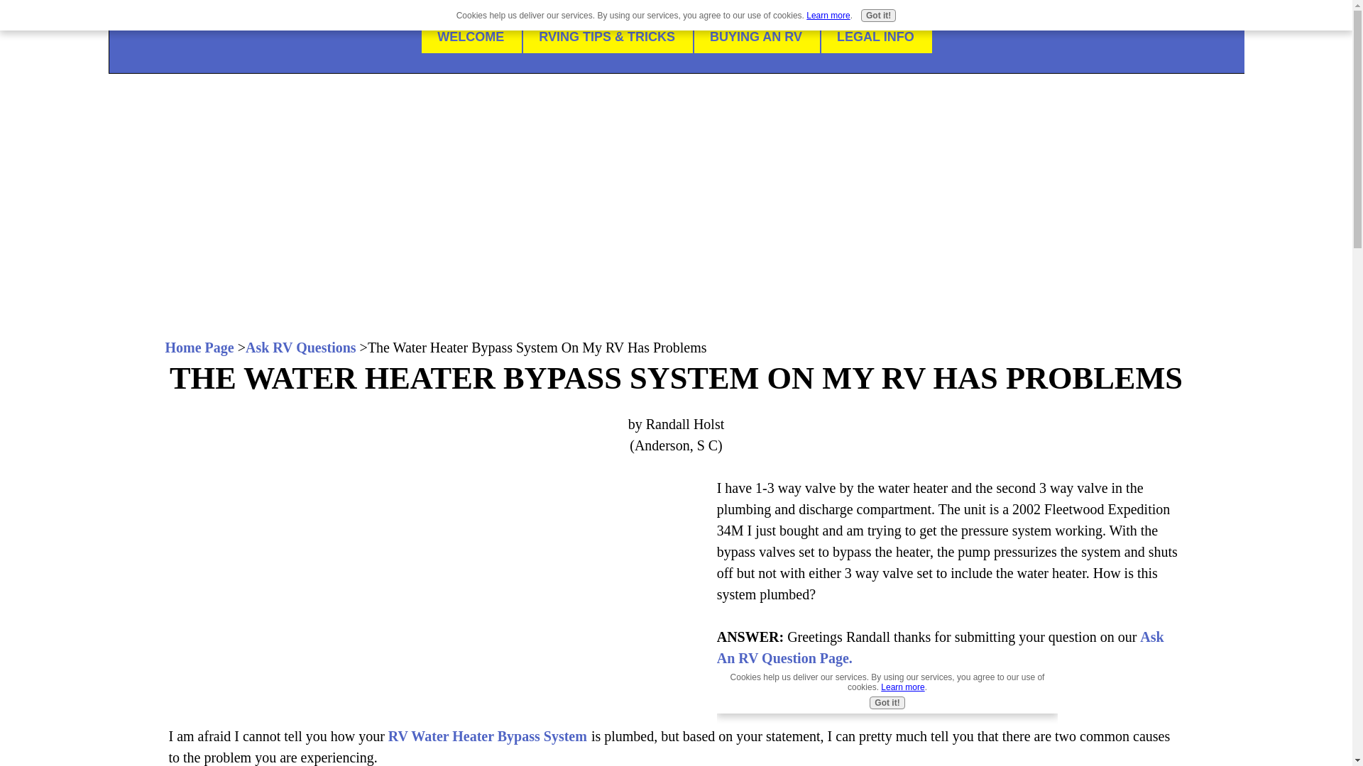  What do you see at coordinates (432, 586) in the screenshot?
I see `Advertisement` at bounding box center [432, 586].